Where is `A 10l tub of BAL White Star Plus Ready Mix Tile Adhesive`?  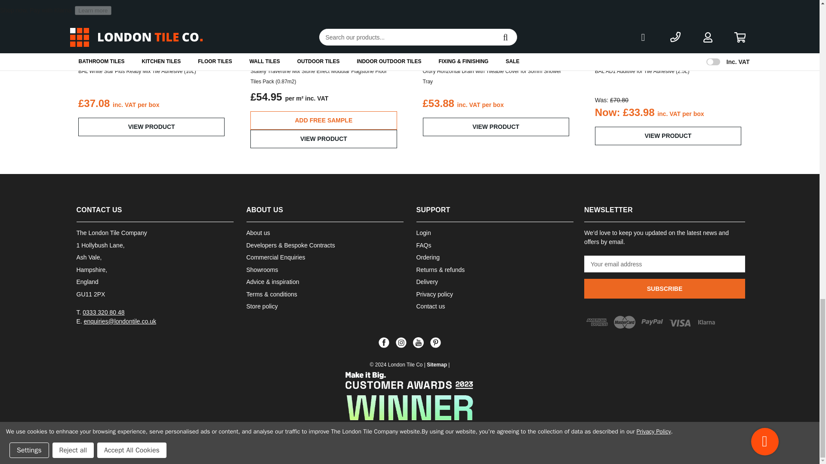 A 10l tub of BAL White Star Plus Ready Mix Tile Adhesive is located at coordinates (151, 30).